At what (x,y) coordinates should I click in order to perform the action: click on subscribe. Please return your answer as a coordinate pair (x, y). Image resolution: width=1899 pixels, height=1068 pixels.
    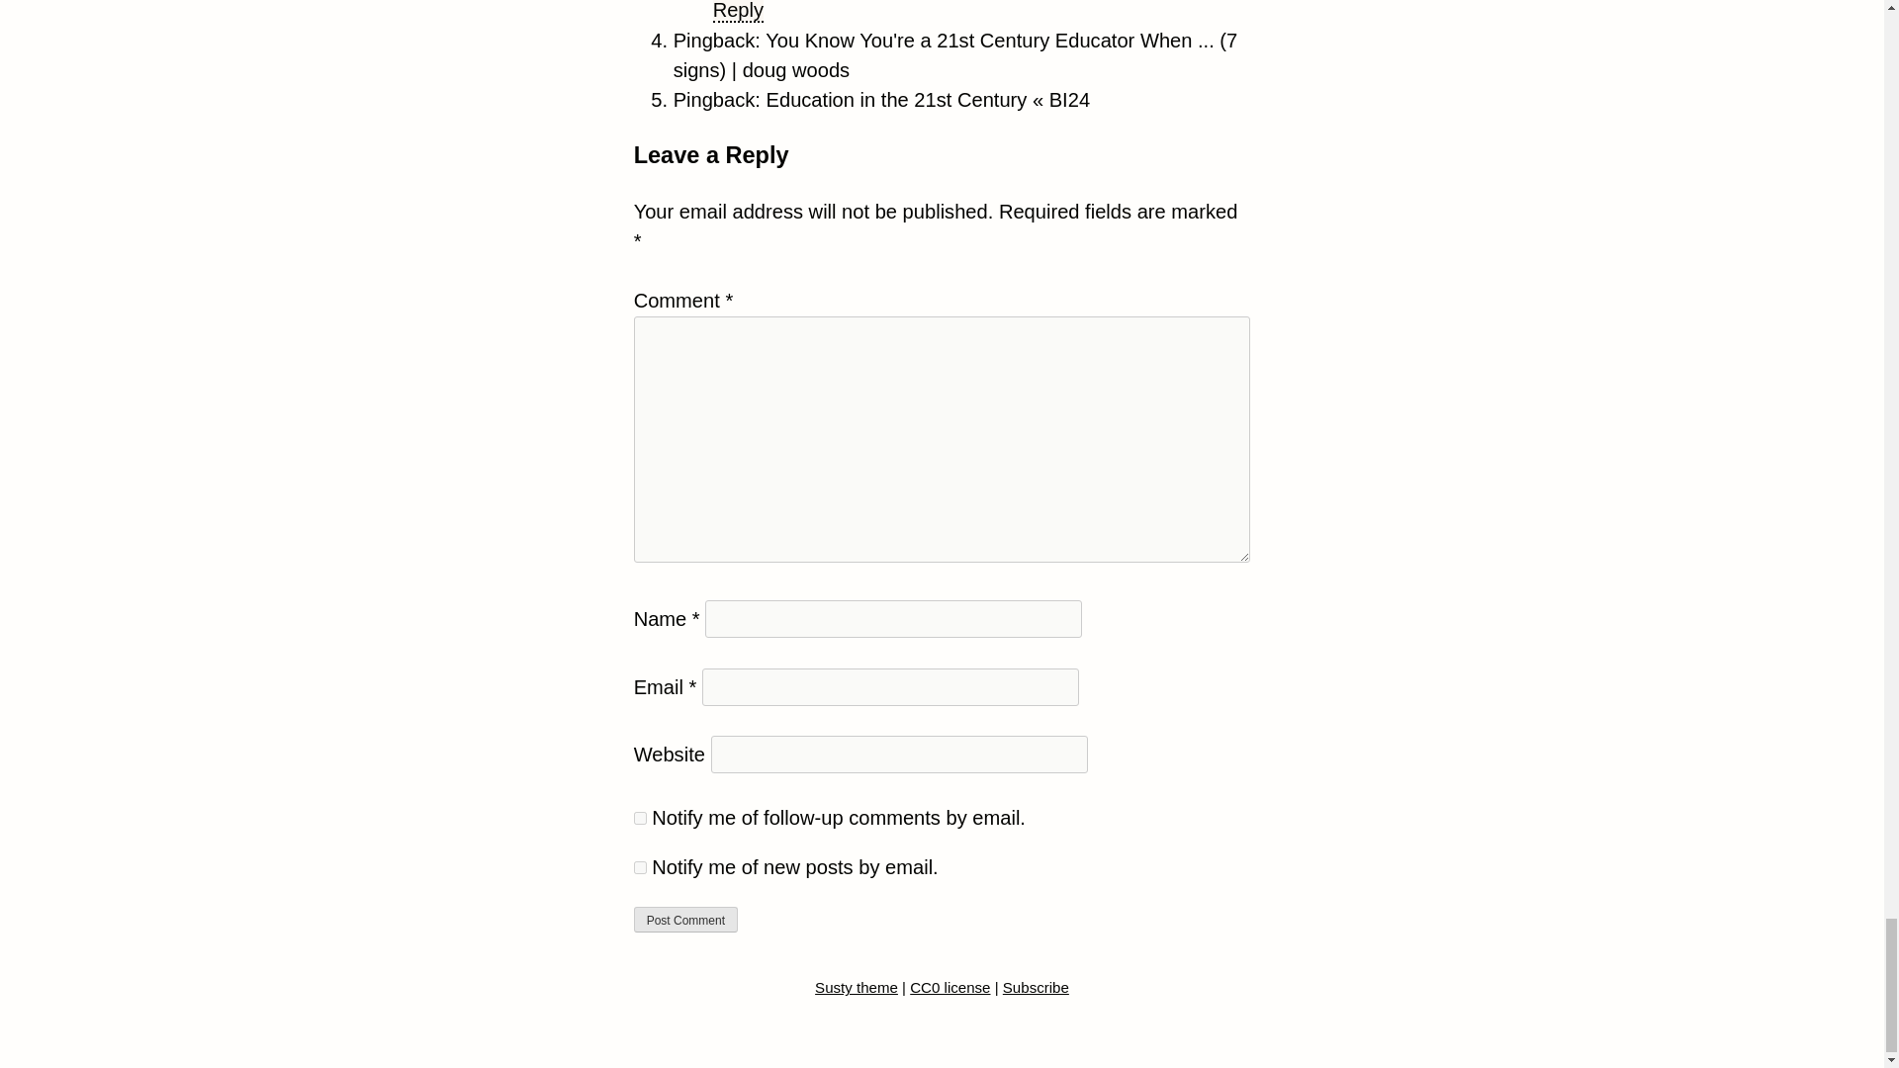
    Looking at the image, I should click on (641, 817).